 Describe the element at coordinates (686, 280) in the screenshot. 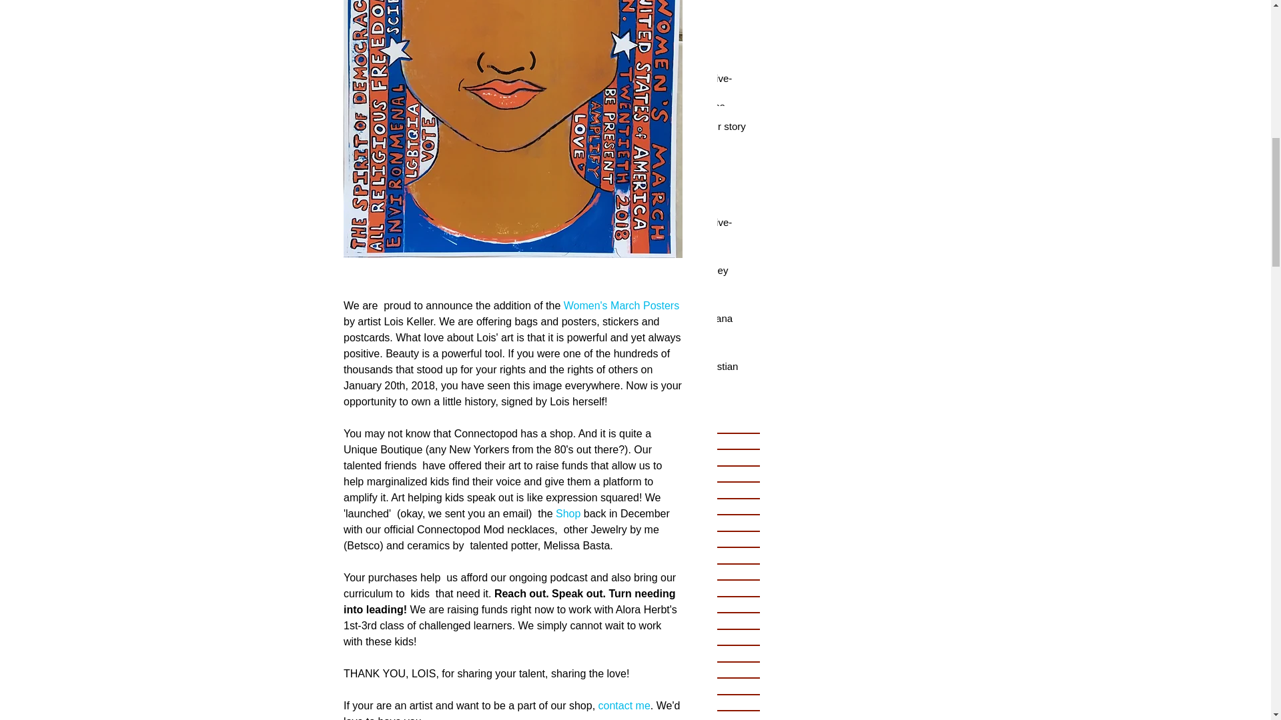

I see `Meet Our Intern Ashley Martinez!` at that location.